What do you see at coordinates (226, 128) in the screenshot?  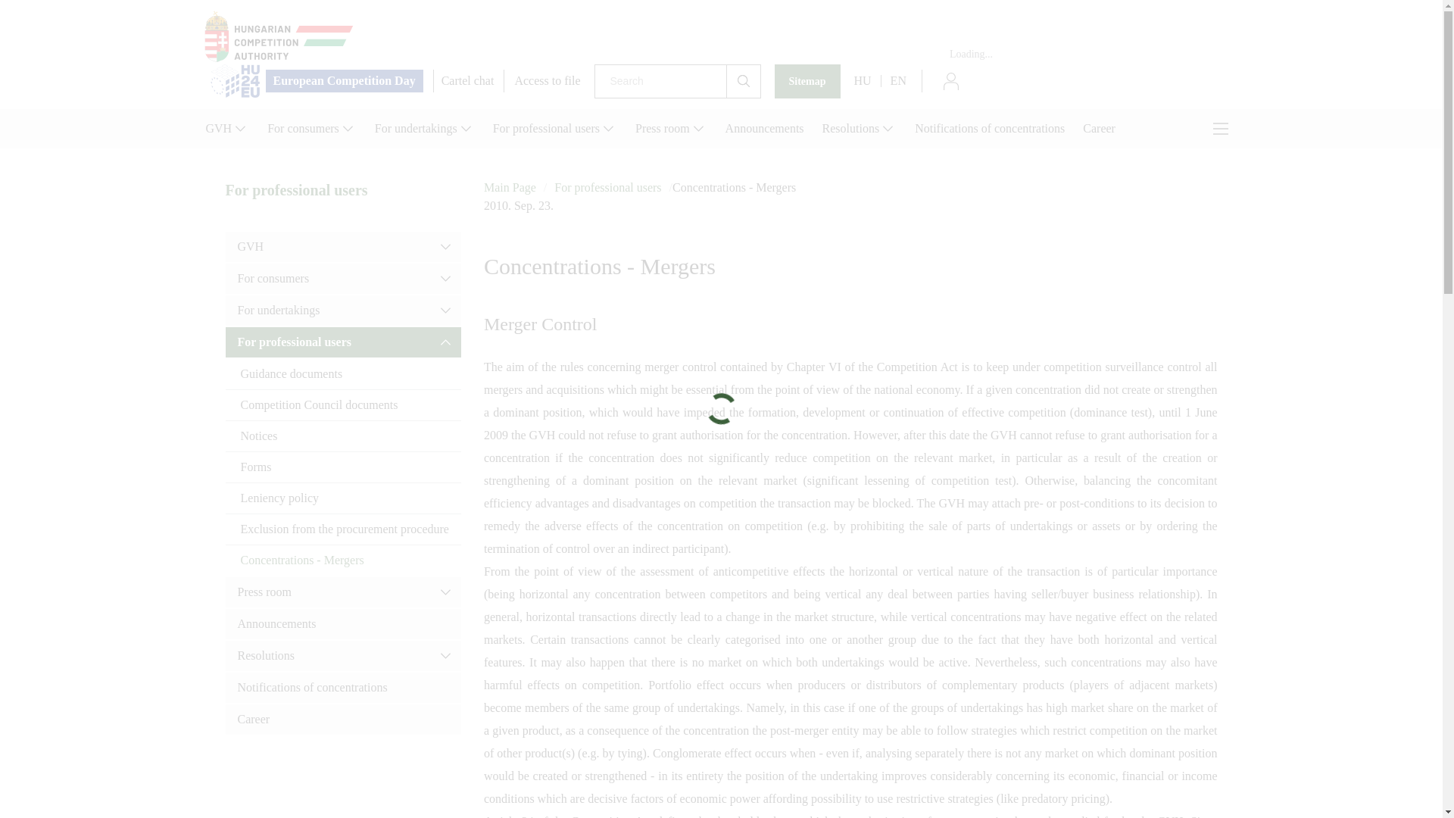 I see `GVH` at bounding box center [226, 128].